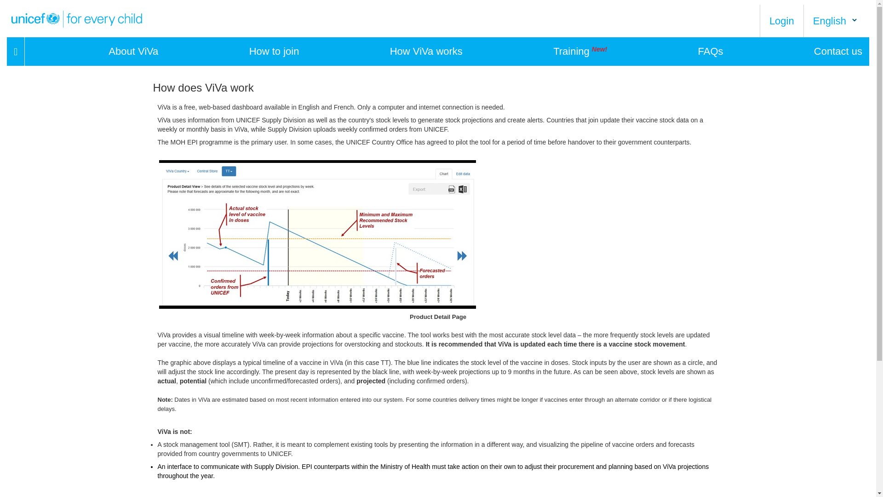 This screenshot has width=883, height=497. What do you see at coordinates (133, 52) in the screenshot?
I see `About ViVa` at bounding box center [133, 52].